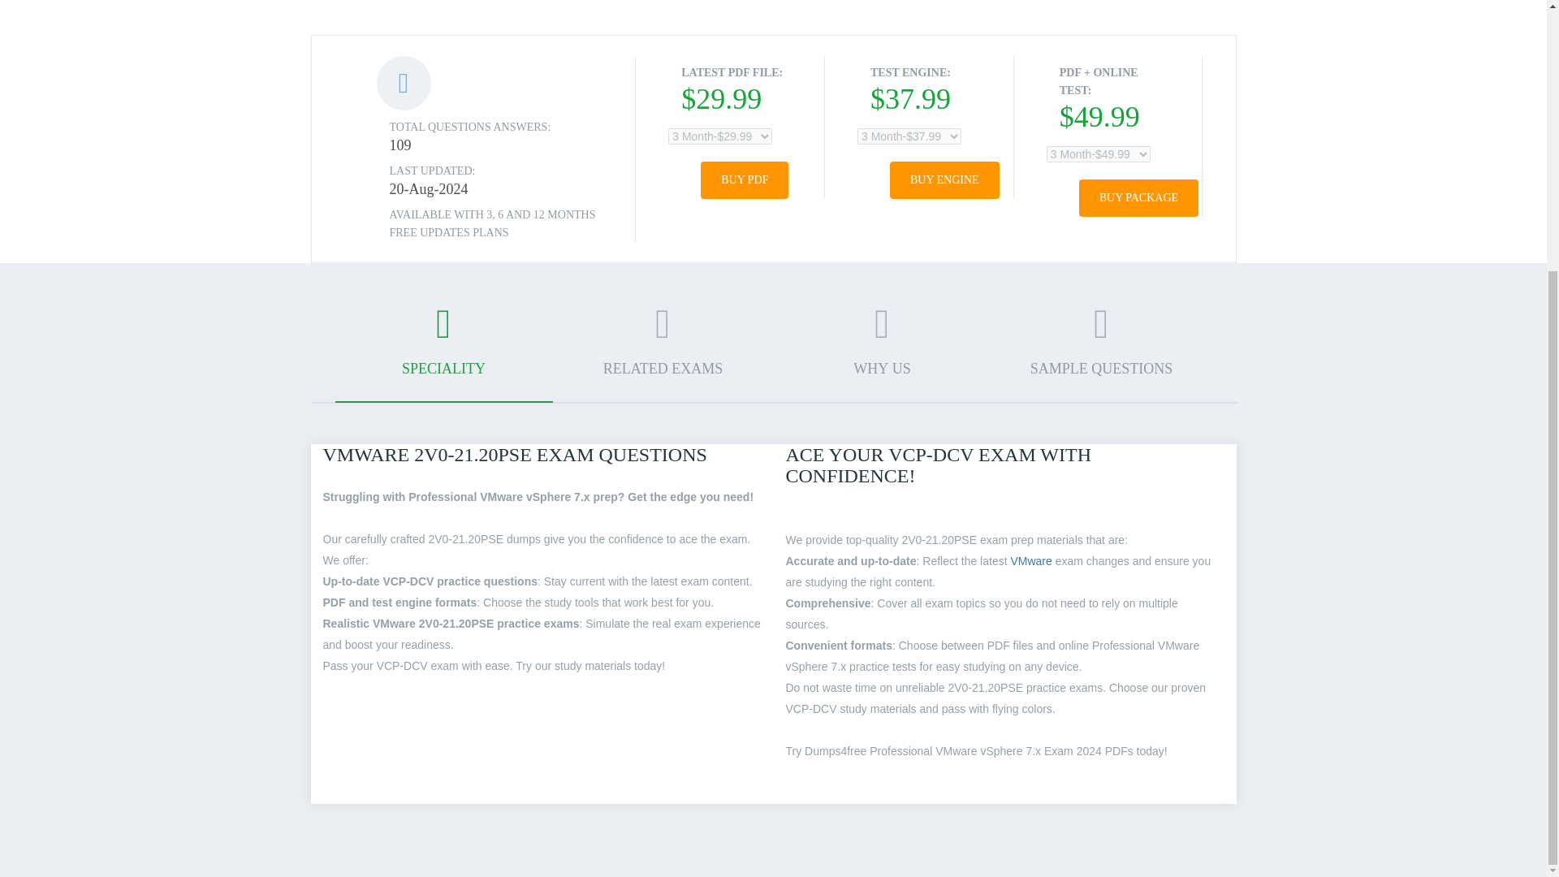  What do you see at coordinates (944, 180) in the screenshot?
I see `Buy ENGINE` at bounding box center [944, 180].